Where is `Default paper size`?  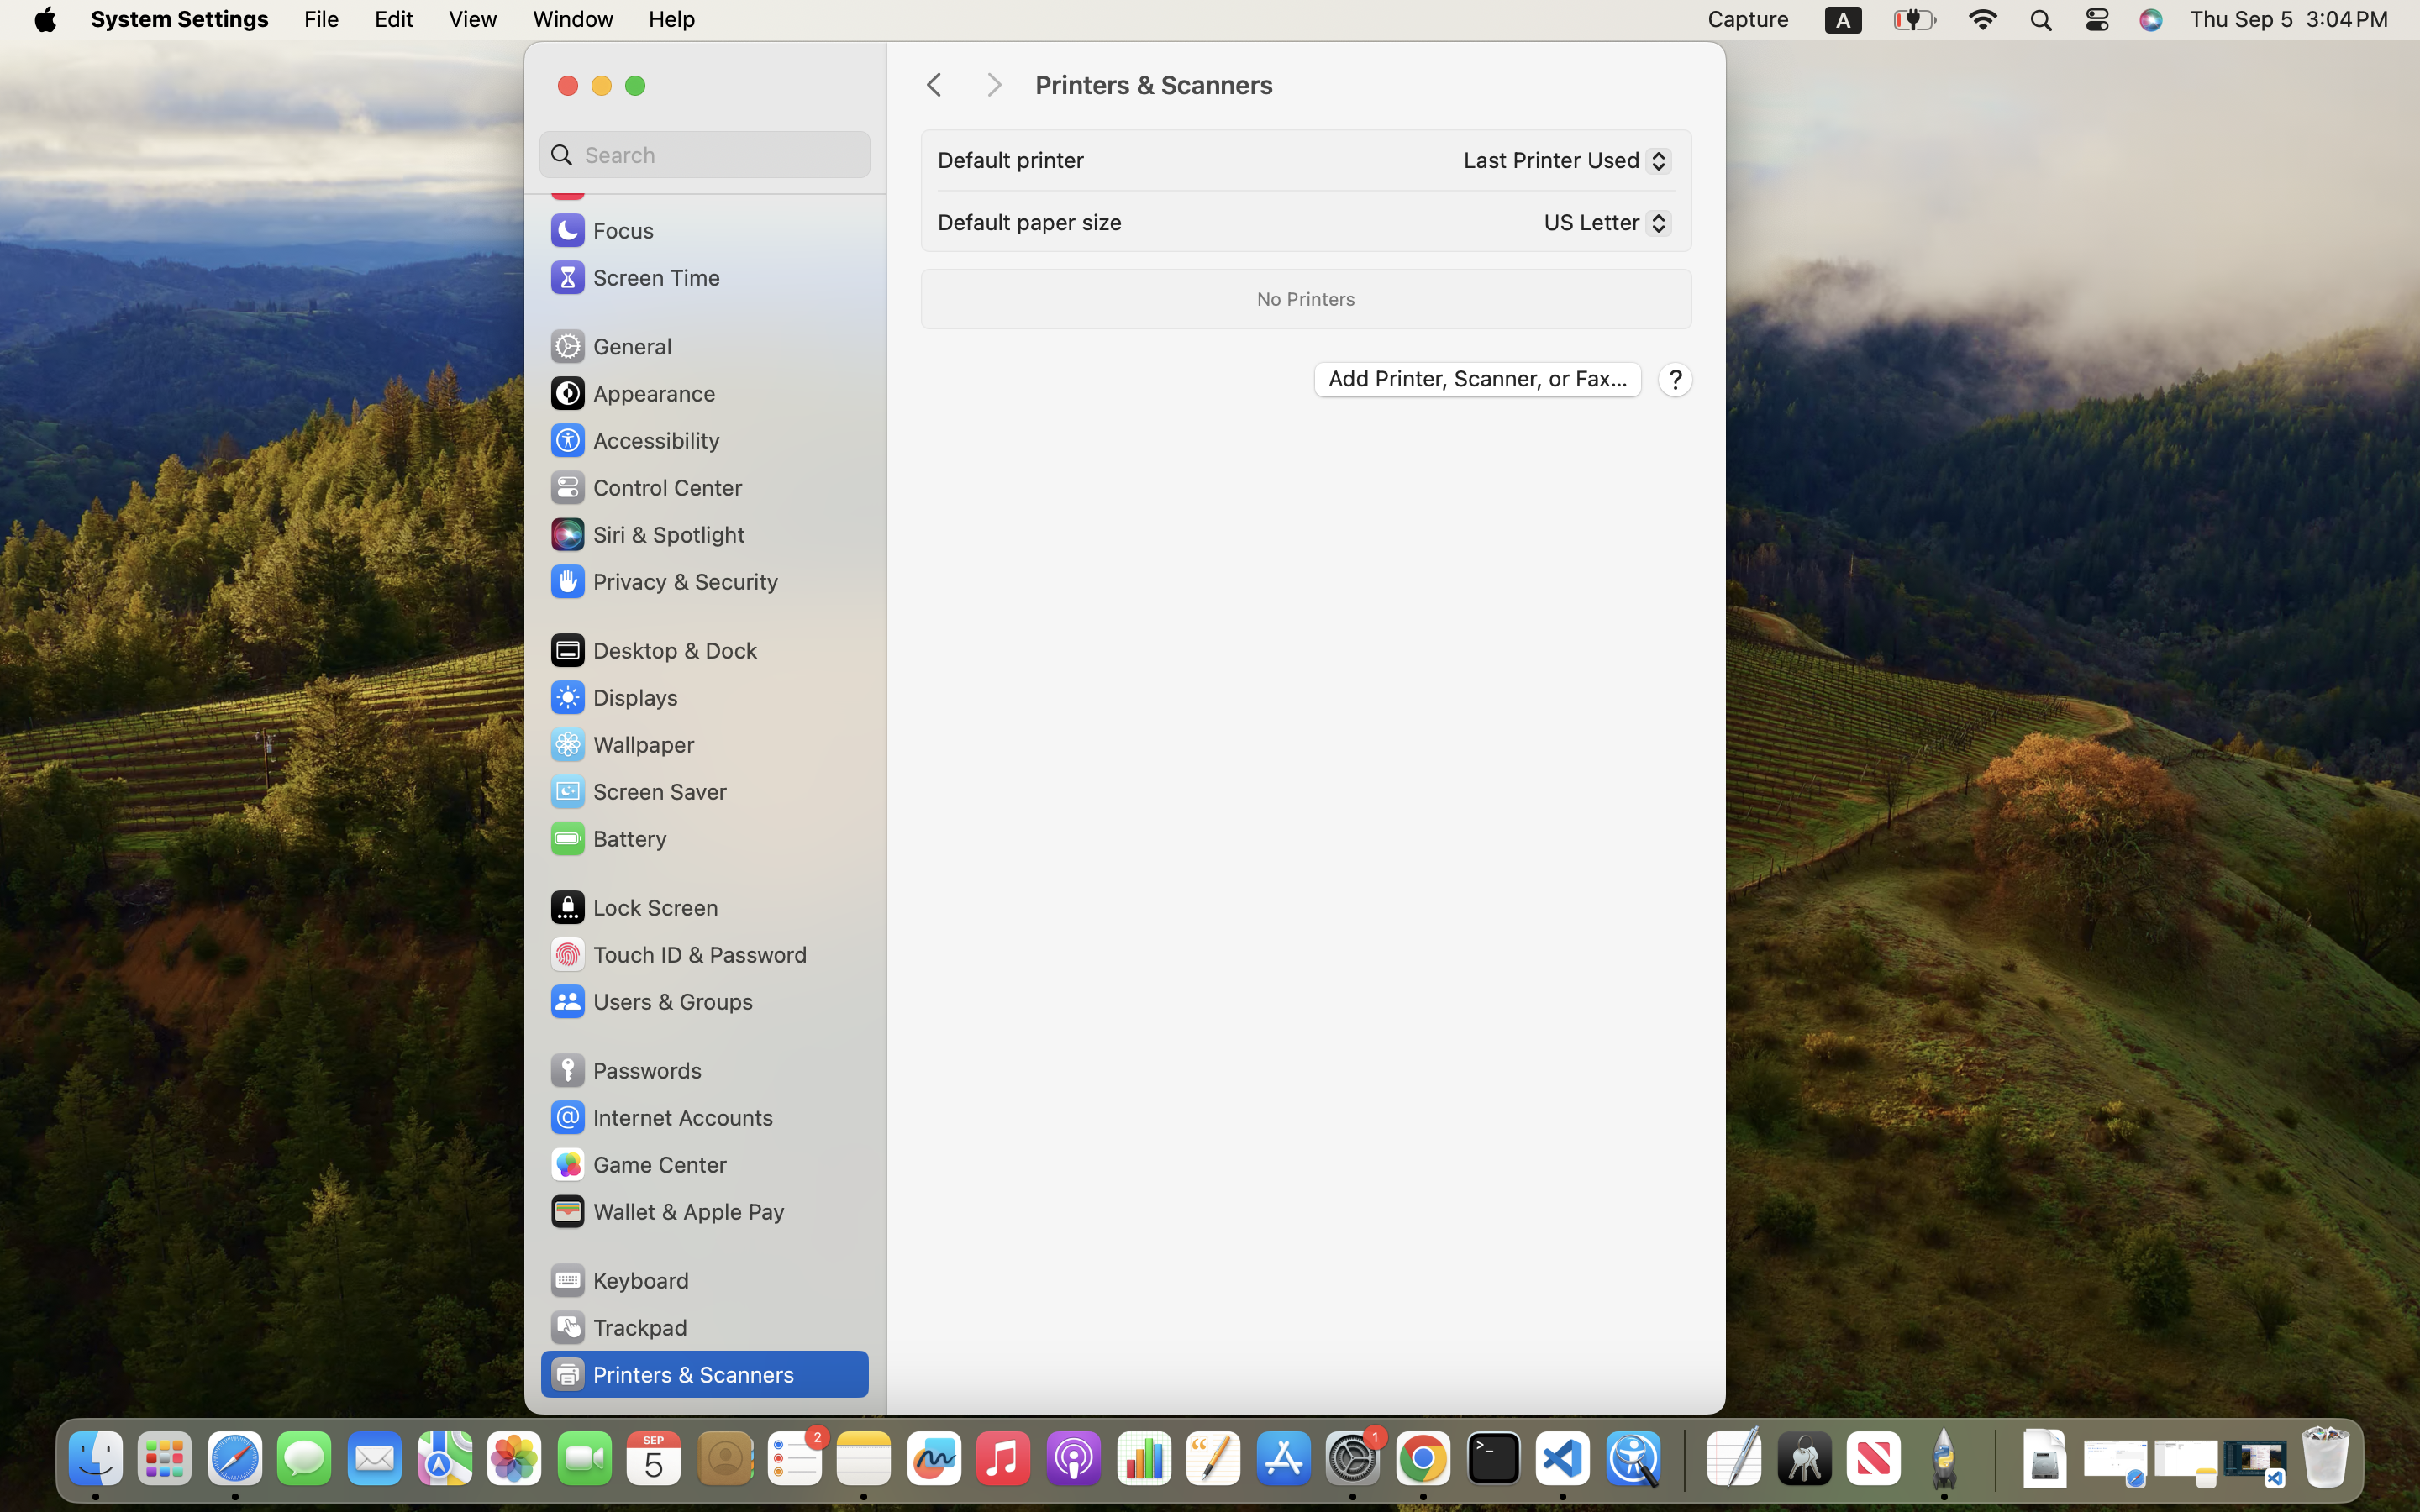
Default paper size is located at coordinates (1030, 222).